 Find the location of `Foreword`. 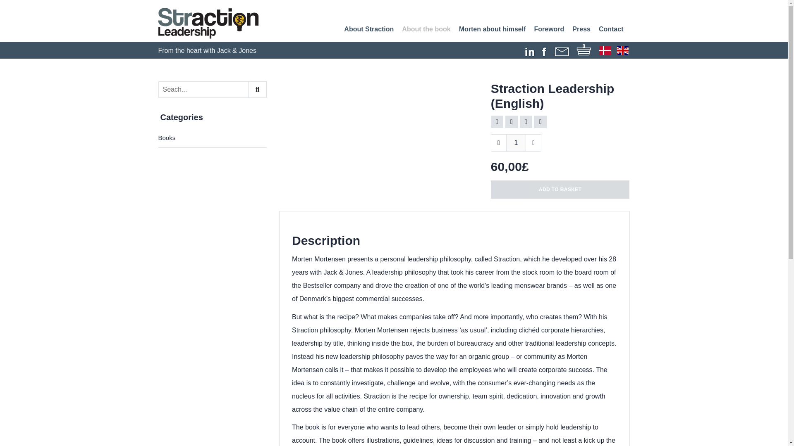

Foreword is located at coordinates (548, 30).